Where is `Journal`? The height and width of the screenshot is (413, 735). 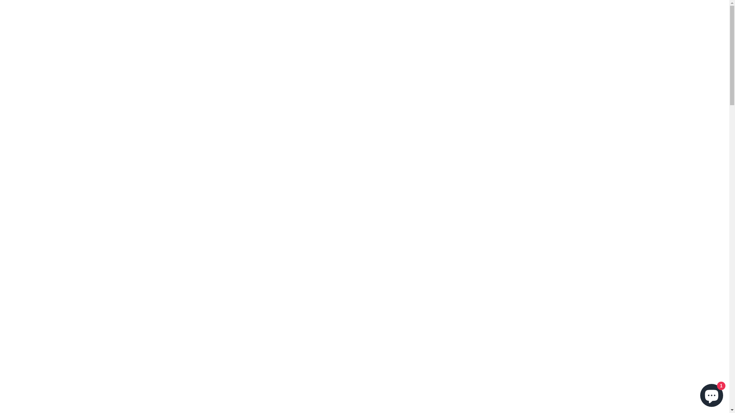 Journal is located at coordinates (377, 24).